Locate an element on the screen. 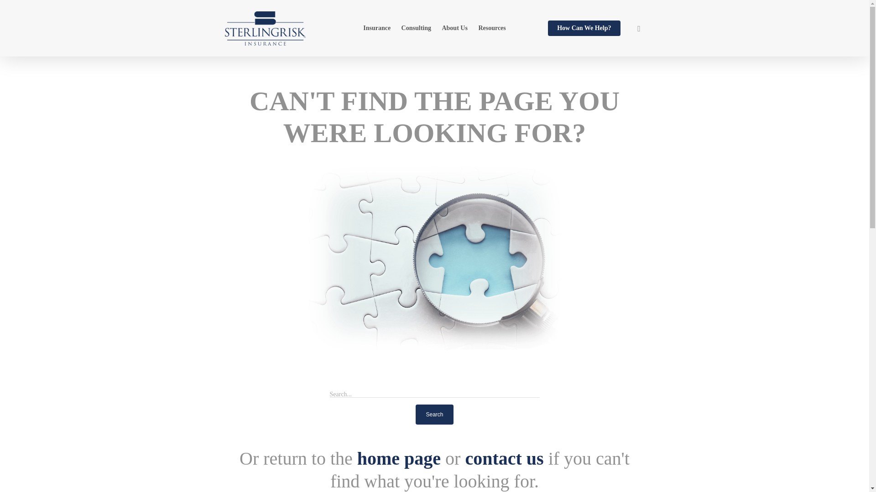 This screenshot has width=876, height=492. Search is located at coordinates (434, 415).